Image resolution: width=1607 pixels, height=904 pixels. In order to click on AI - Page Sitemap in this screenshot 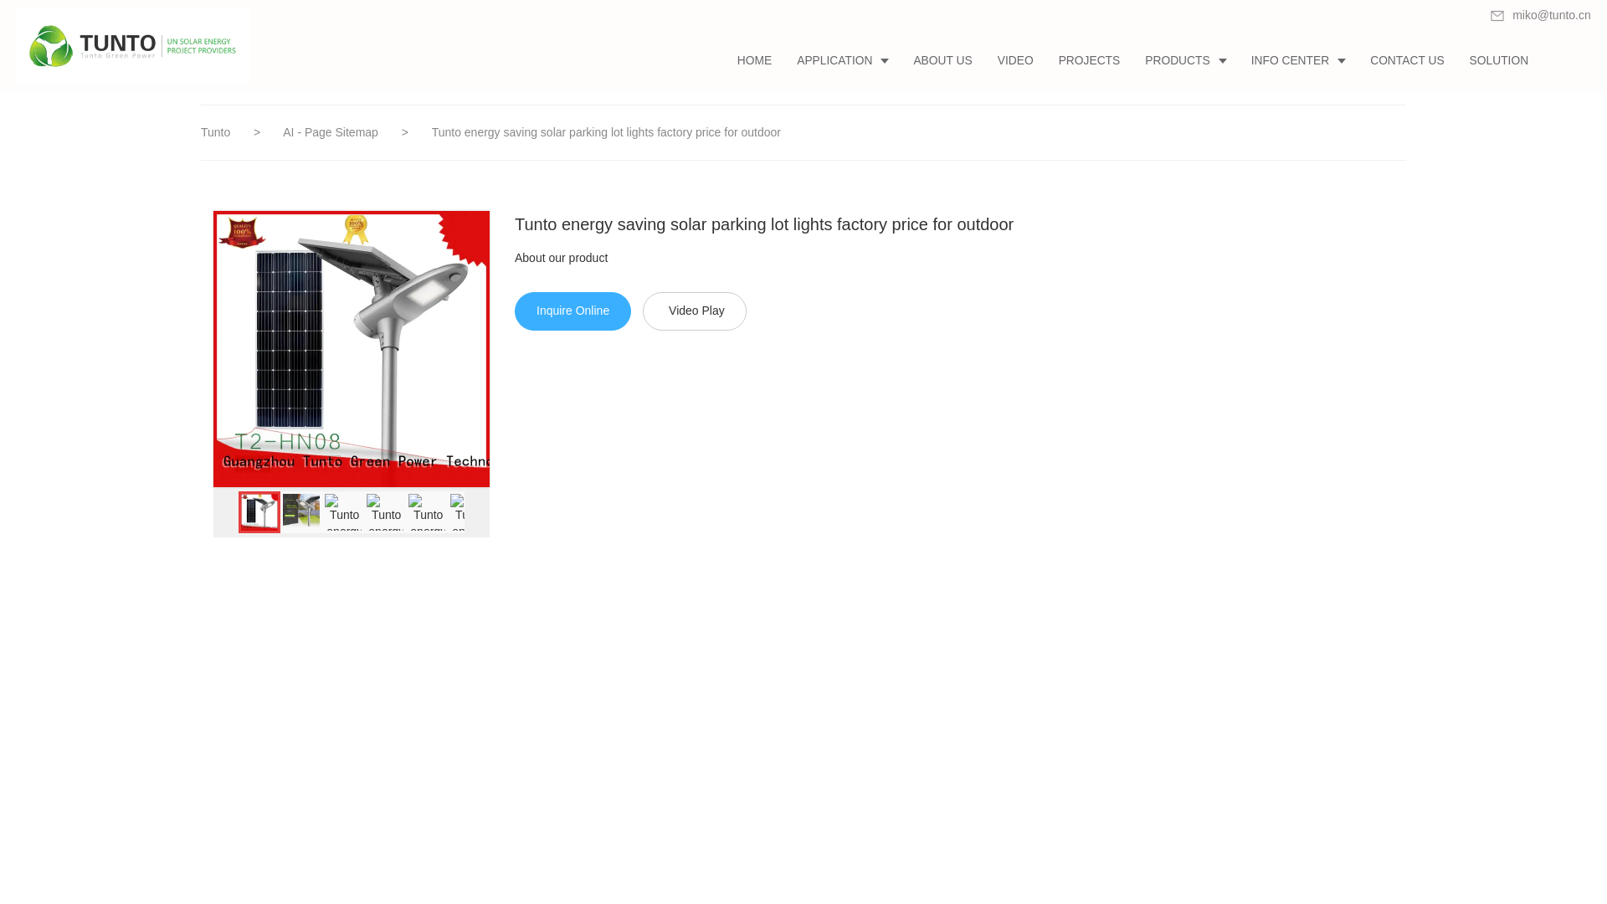, I will do `click(331, 132)`.